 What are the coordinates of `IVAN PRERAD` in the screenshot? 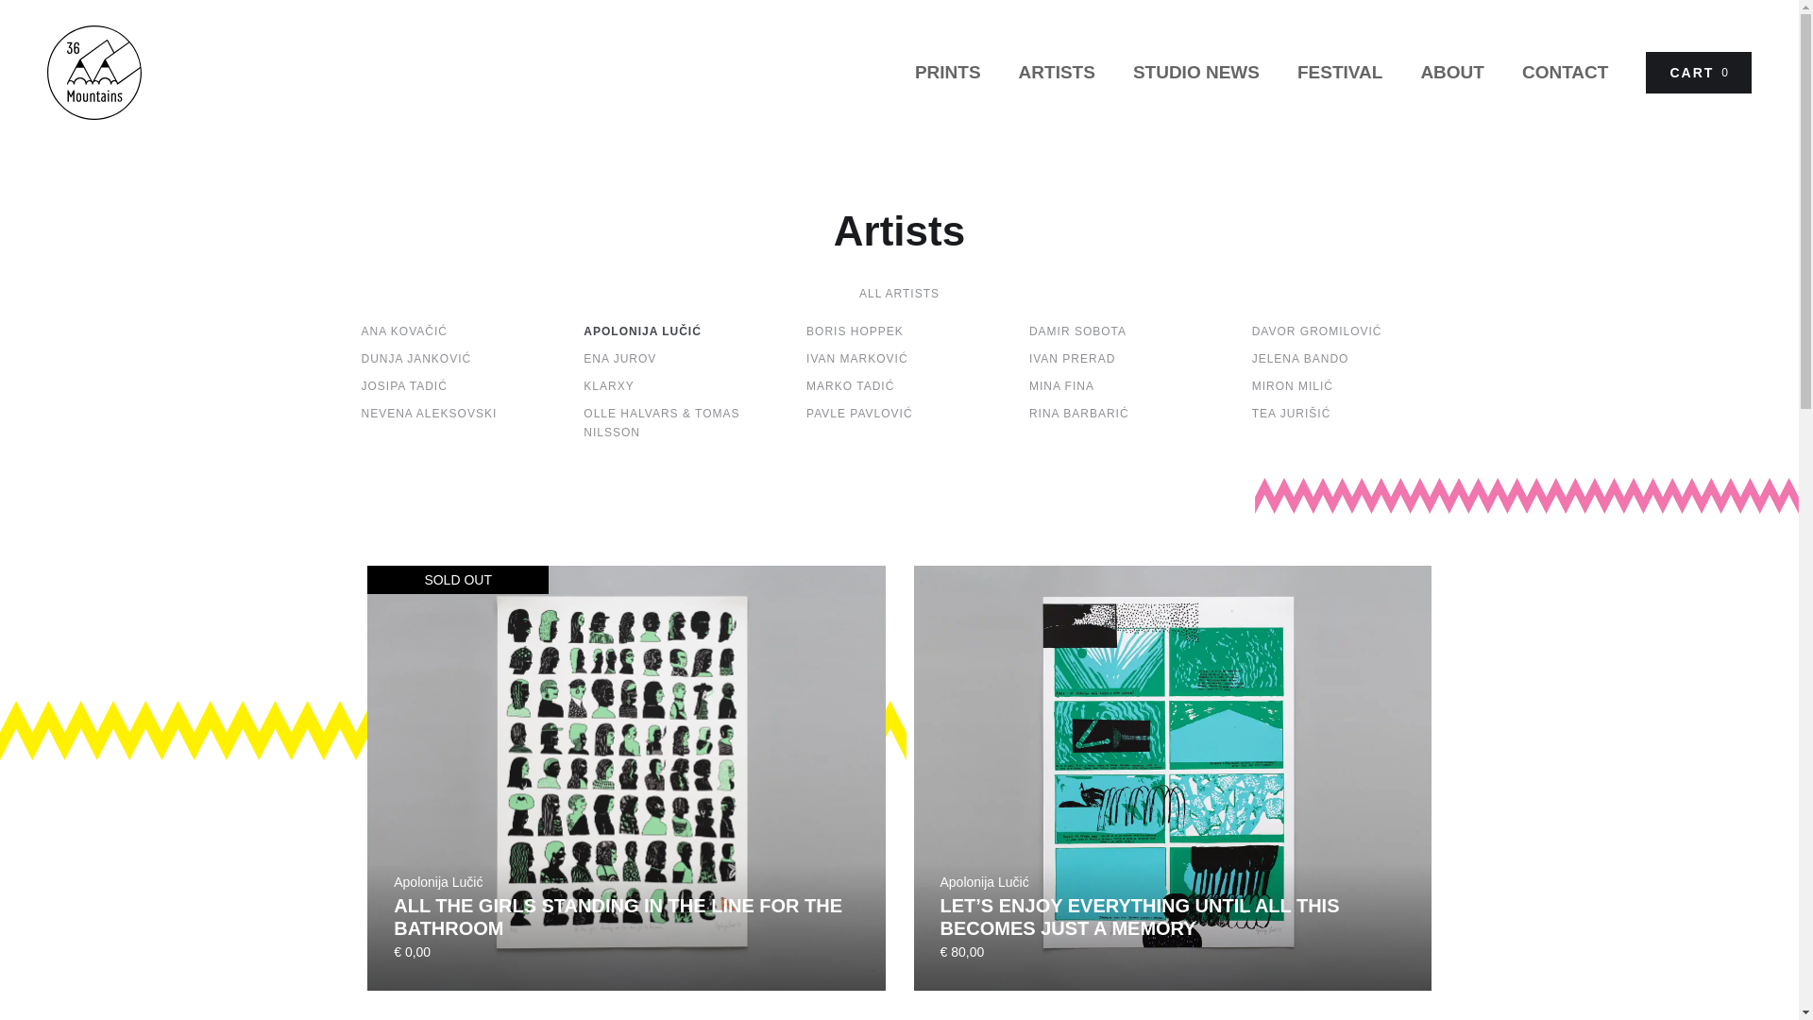 It's located at (1122, 359).